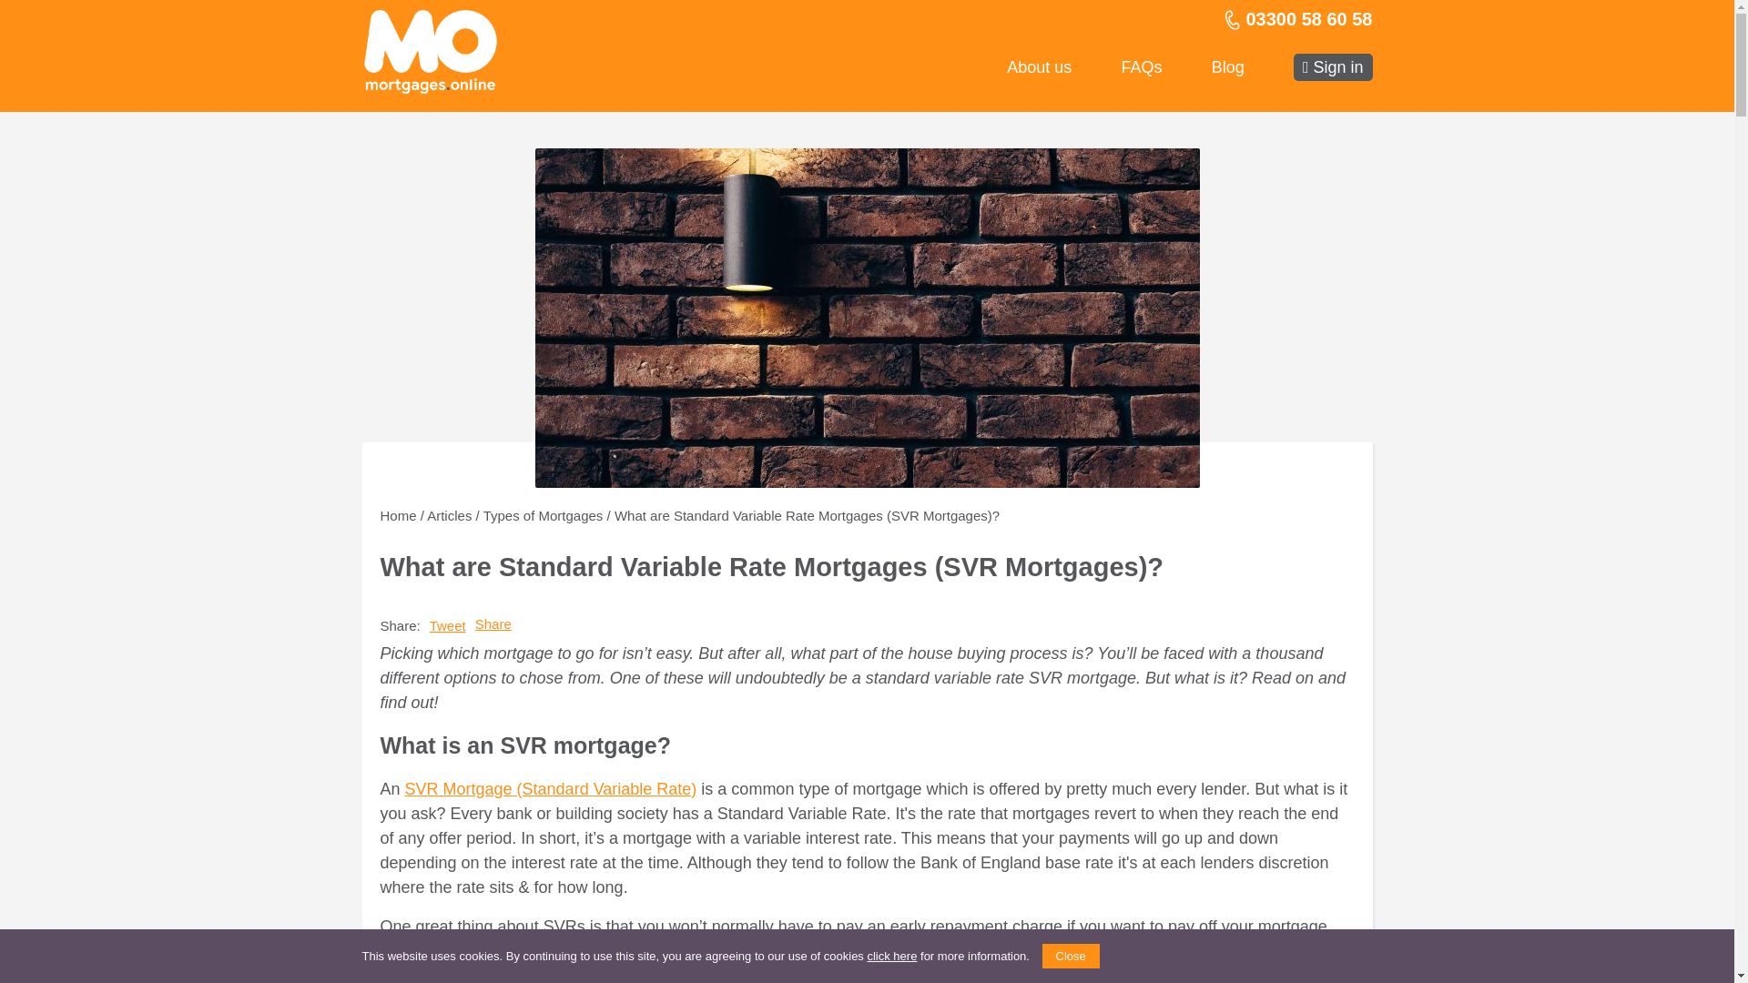 The image size is (1748, 983). I want to click on 03300 58 60 58, so click(1296, 18).